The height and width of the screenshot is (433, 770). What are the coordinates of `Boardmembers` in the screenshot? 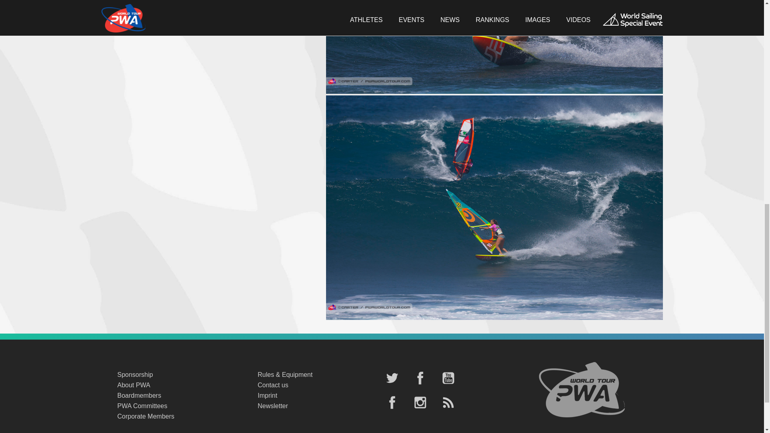 It's located at (179, 396).